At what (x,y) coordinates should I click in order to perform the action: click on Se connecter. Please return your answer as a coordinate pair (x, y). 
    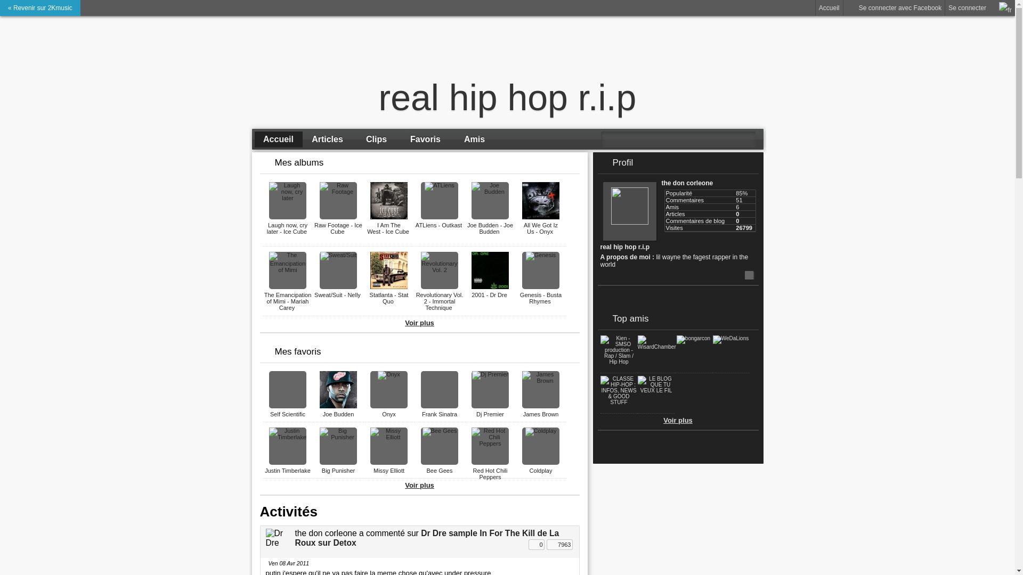
    Looking at the image, I should click on (968, 8).